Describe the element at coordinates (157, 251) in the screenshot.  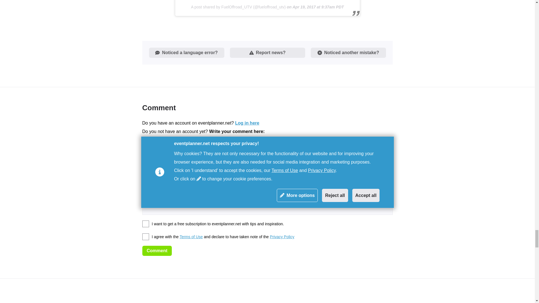
I see `Comment` at that location.